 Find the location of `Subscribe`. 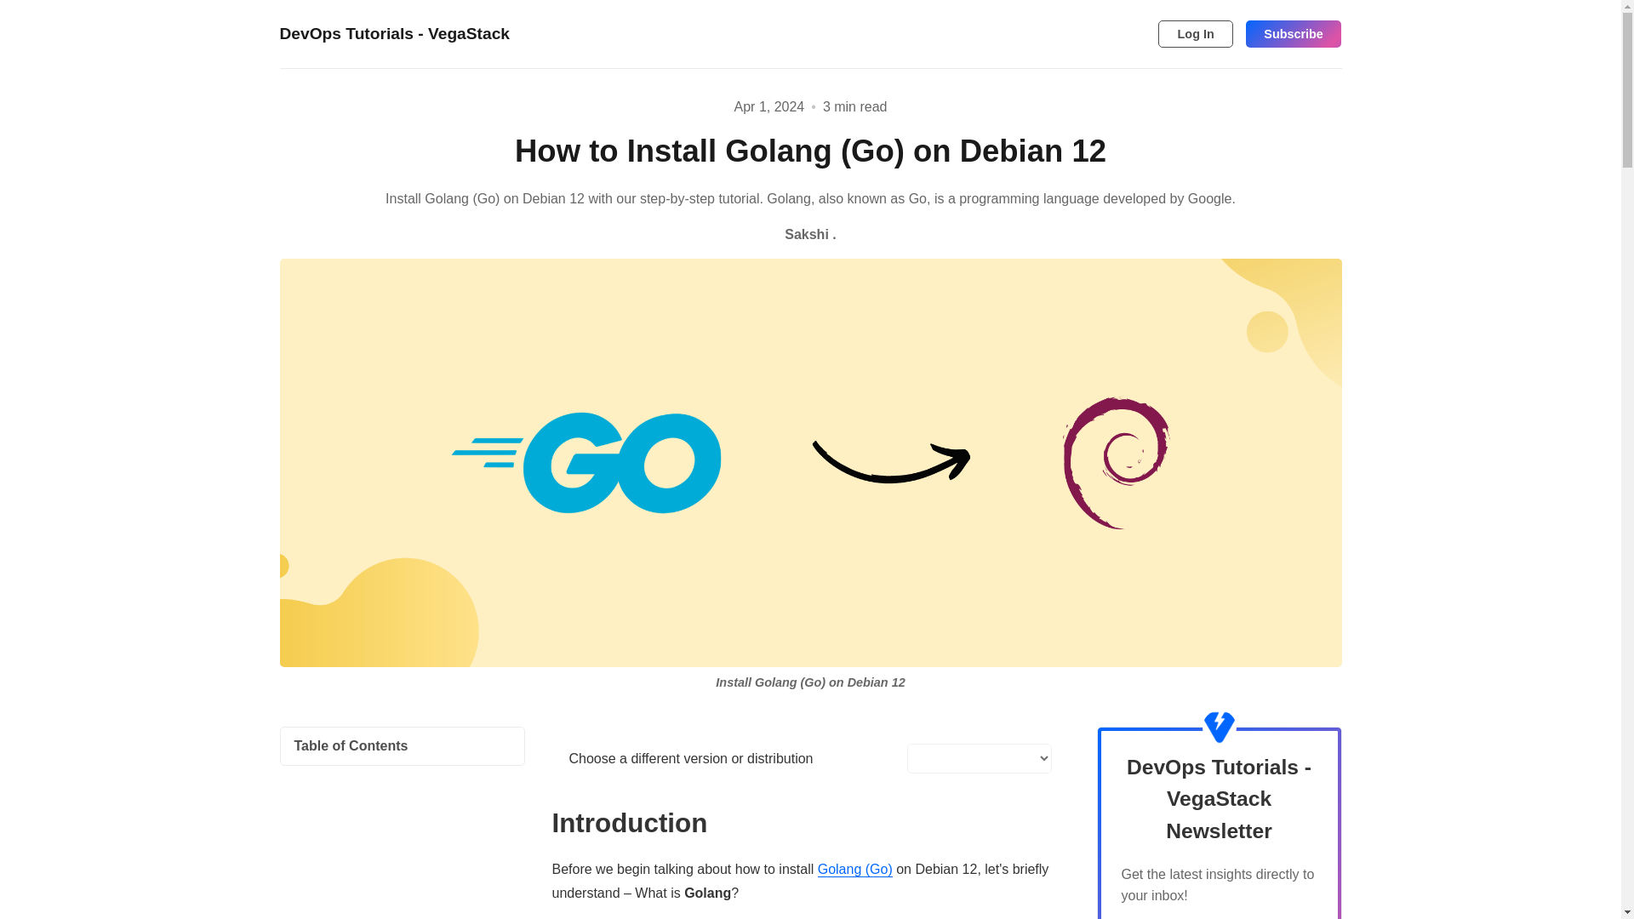

Subscribe is located at coordinates (1294, 34).